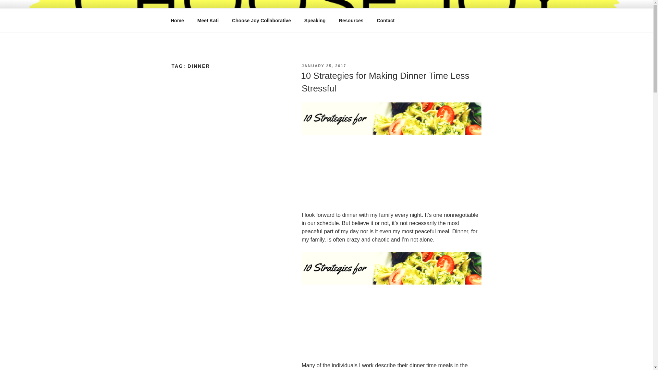 This screenshot has width=658, height=370. What do you see at coordinates (255, 24) in the screenshot?
I see `CHOOSE JOY WITH KATI` at bounding box center [255, 24].